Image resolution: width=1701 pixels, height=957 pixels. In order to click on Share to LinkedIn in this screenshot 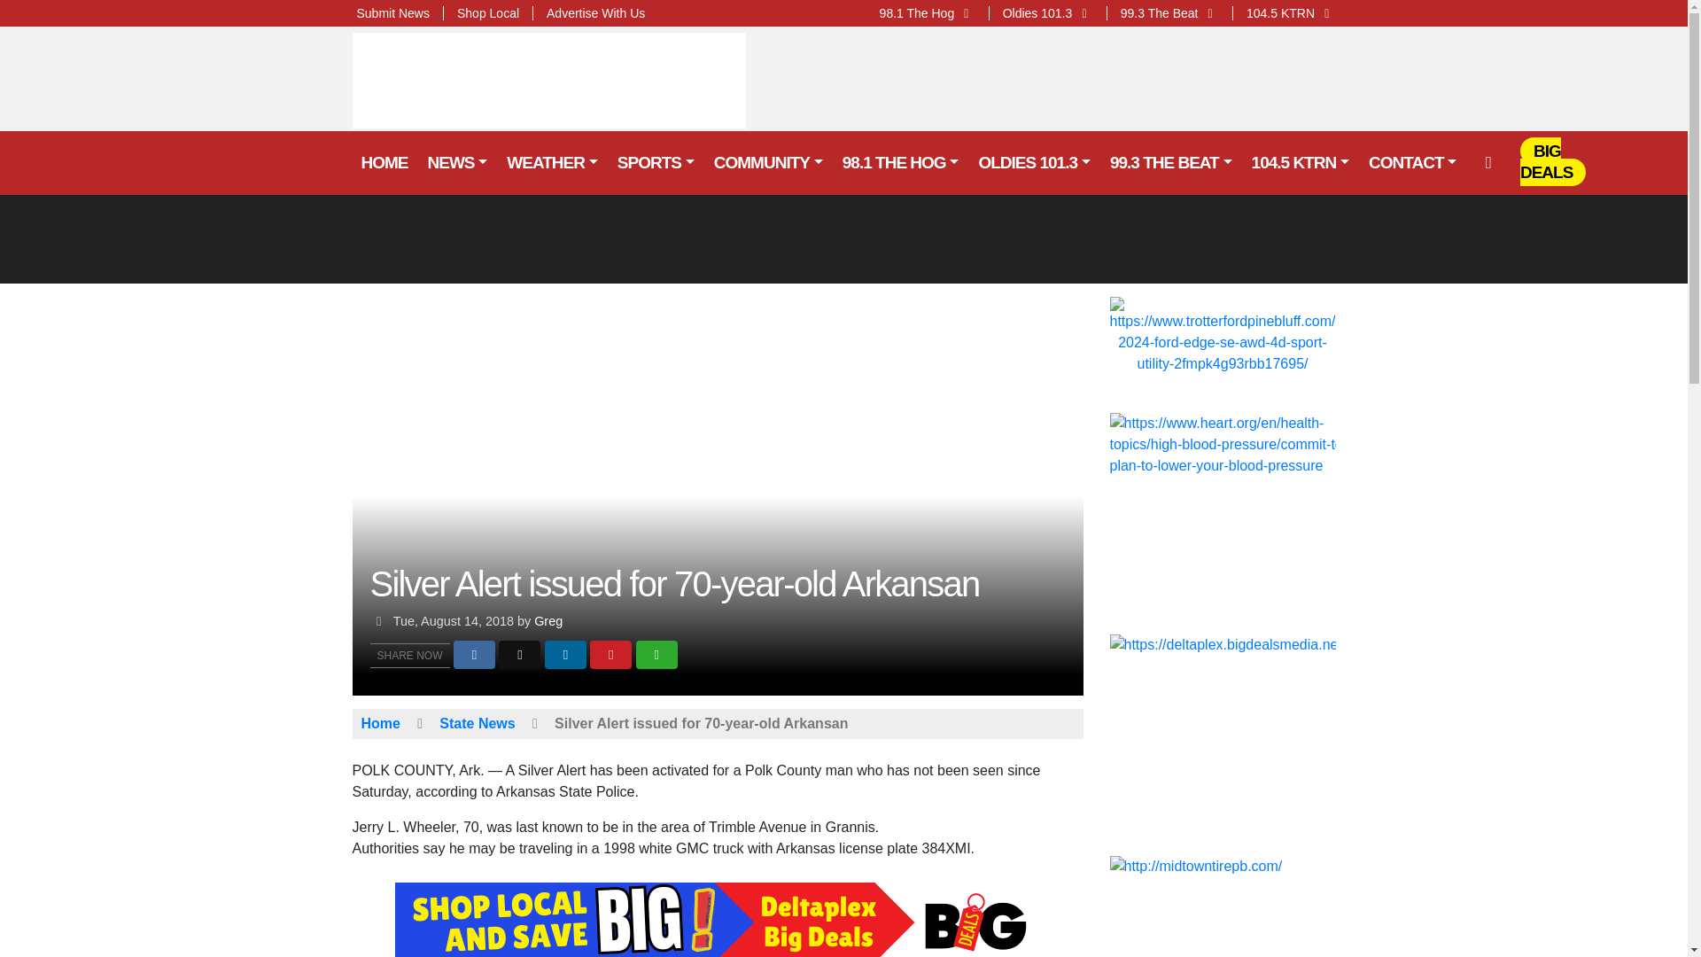, I will do `click(565, 654)`.